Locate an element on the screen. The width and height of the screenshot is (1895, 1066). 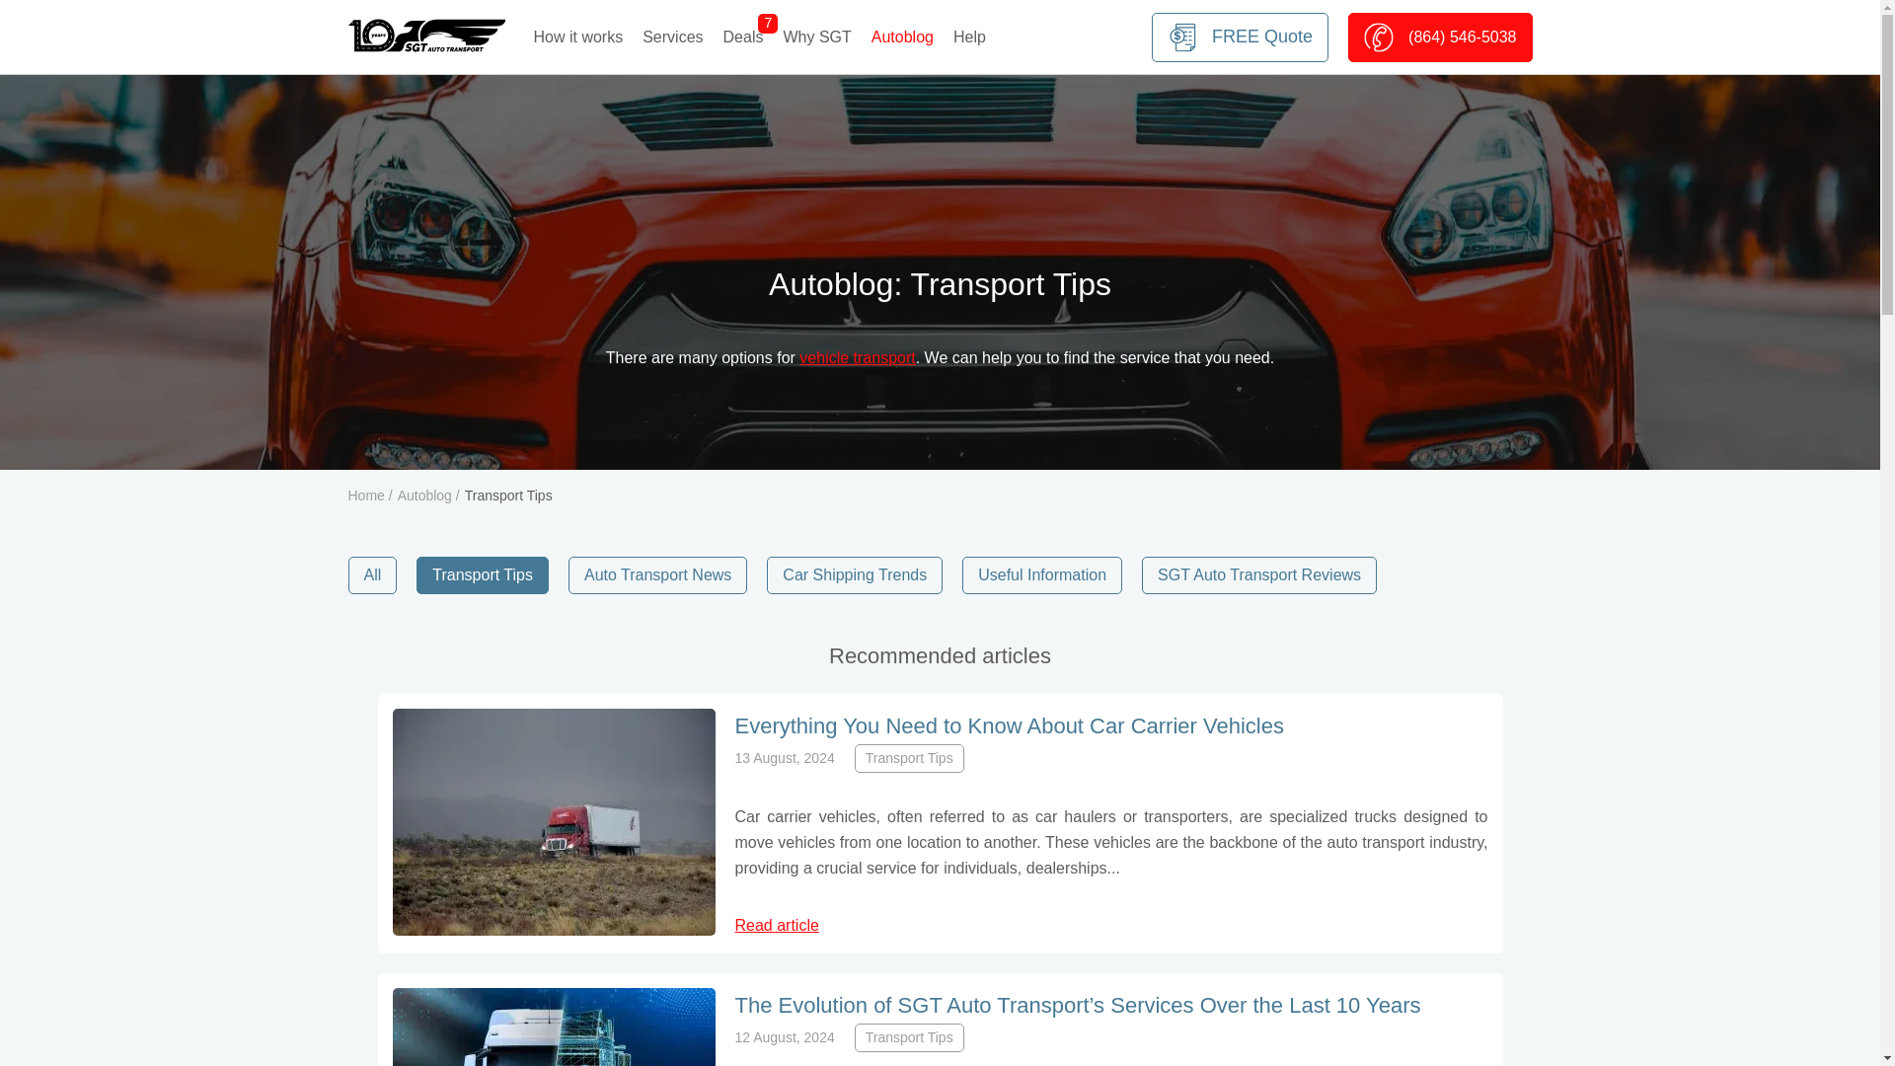
Why SGT is located at coordinates (816, 36).